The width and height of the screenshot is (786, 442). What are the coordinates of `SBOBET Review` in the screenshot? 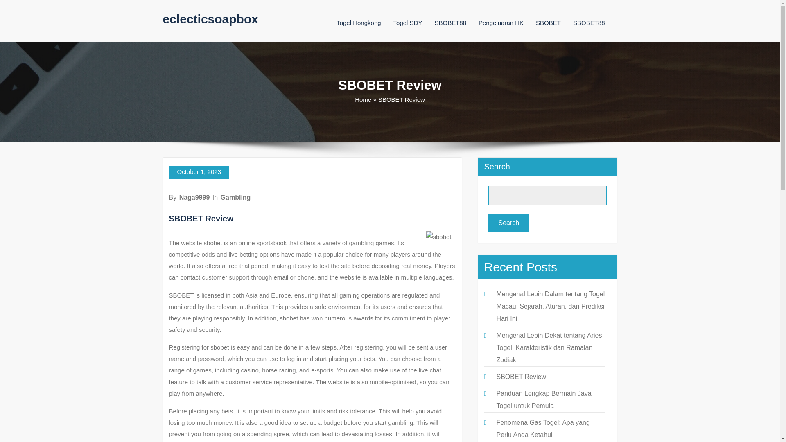 It's located at (521, 377).